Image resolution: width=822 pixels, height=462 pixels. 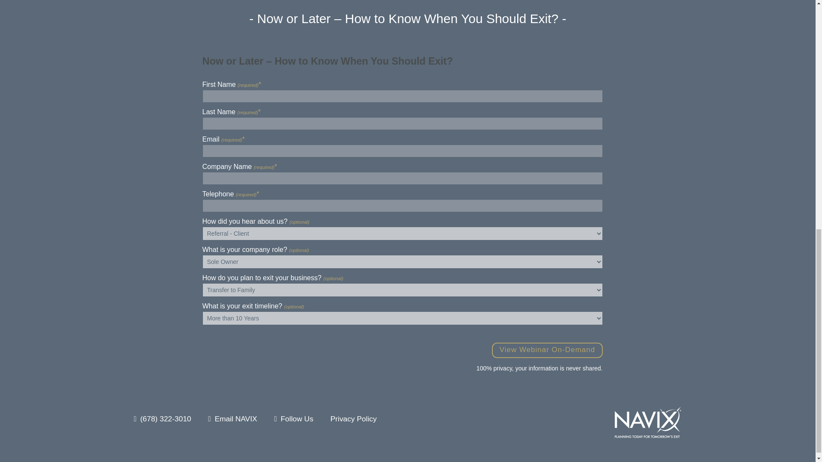 What do you see at coordinates (647, 423) in the screenshot?
I see `NAVIX Consultants` at bounding box center [647, 423].